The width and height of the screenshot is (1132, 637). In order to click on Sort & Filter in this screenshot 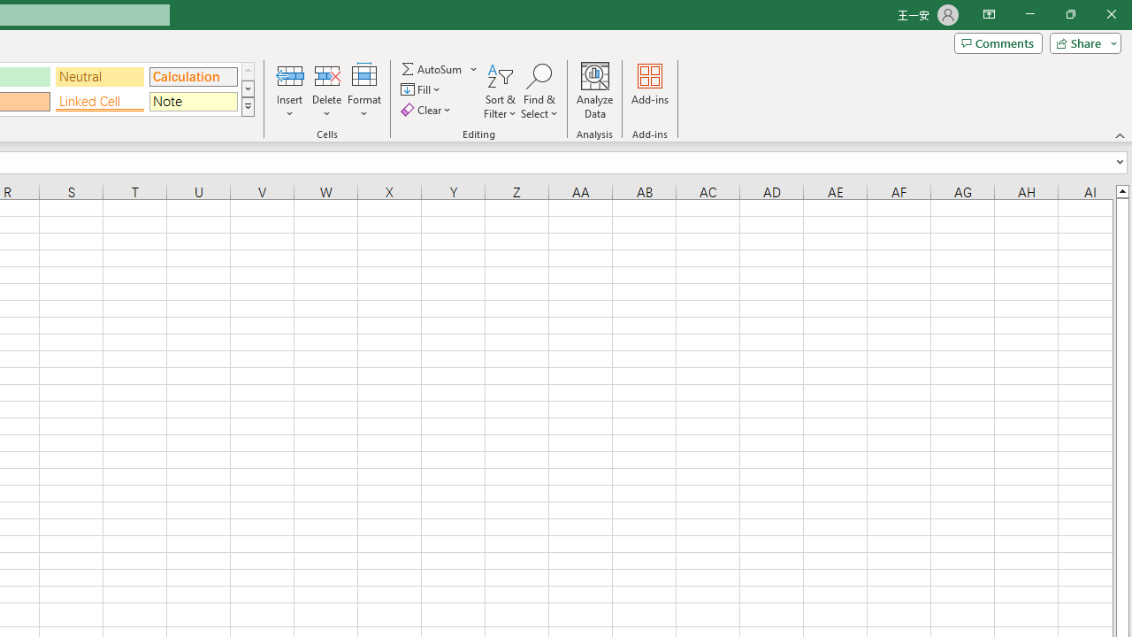, I will do `click(501, 90)`.